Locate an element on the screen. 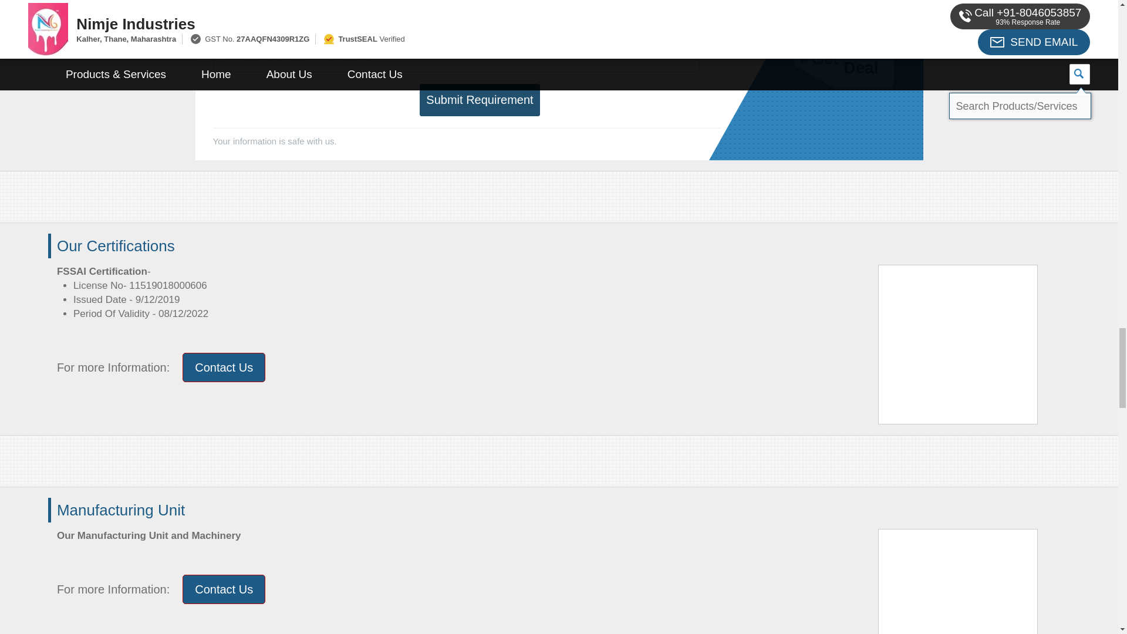  Enter your number: is located at coordinates (332, 14).